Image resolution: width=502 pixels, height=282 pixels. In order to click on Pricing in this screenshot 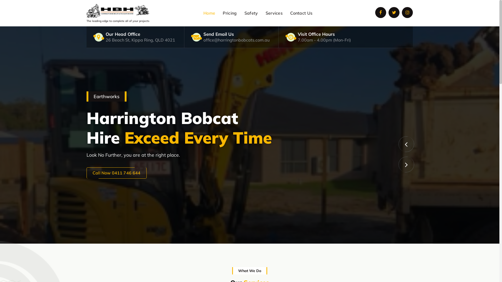, I will do `click(230, 13)`.